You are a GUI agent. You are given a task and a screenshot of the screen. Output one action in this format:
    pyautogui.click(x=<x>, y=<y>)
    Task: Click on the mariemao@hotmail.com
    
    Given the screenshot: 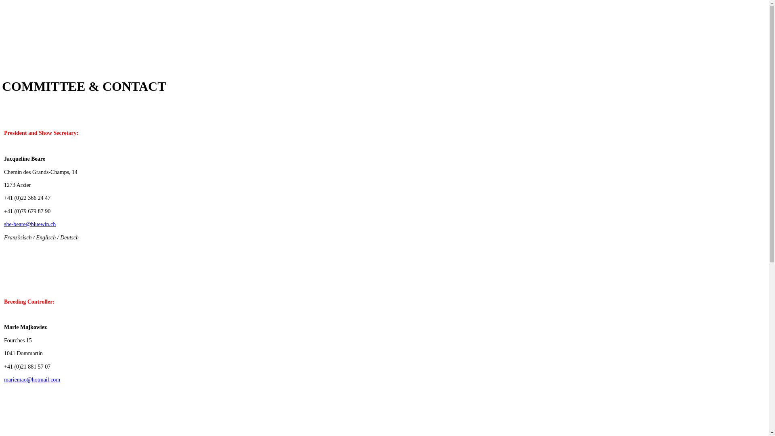 What is the action you would take?
    pyautogui.click(x=32, y=379)
    